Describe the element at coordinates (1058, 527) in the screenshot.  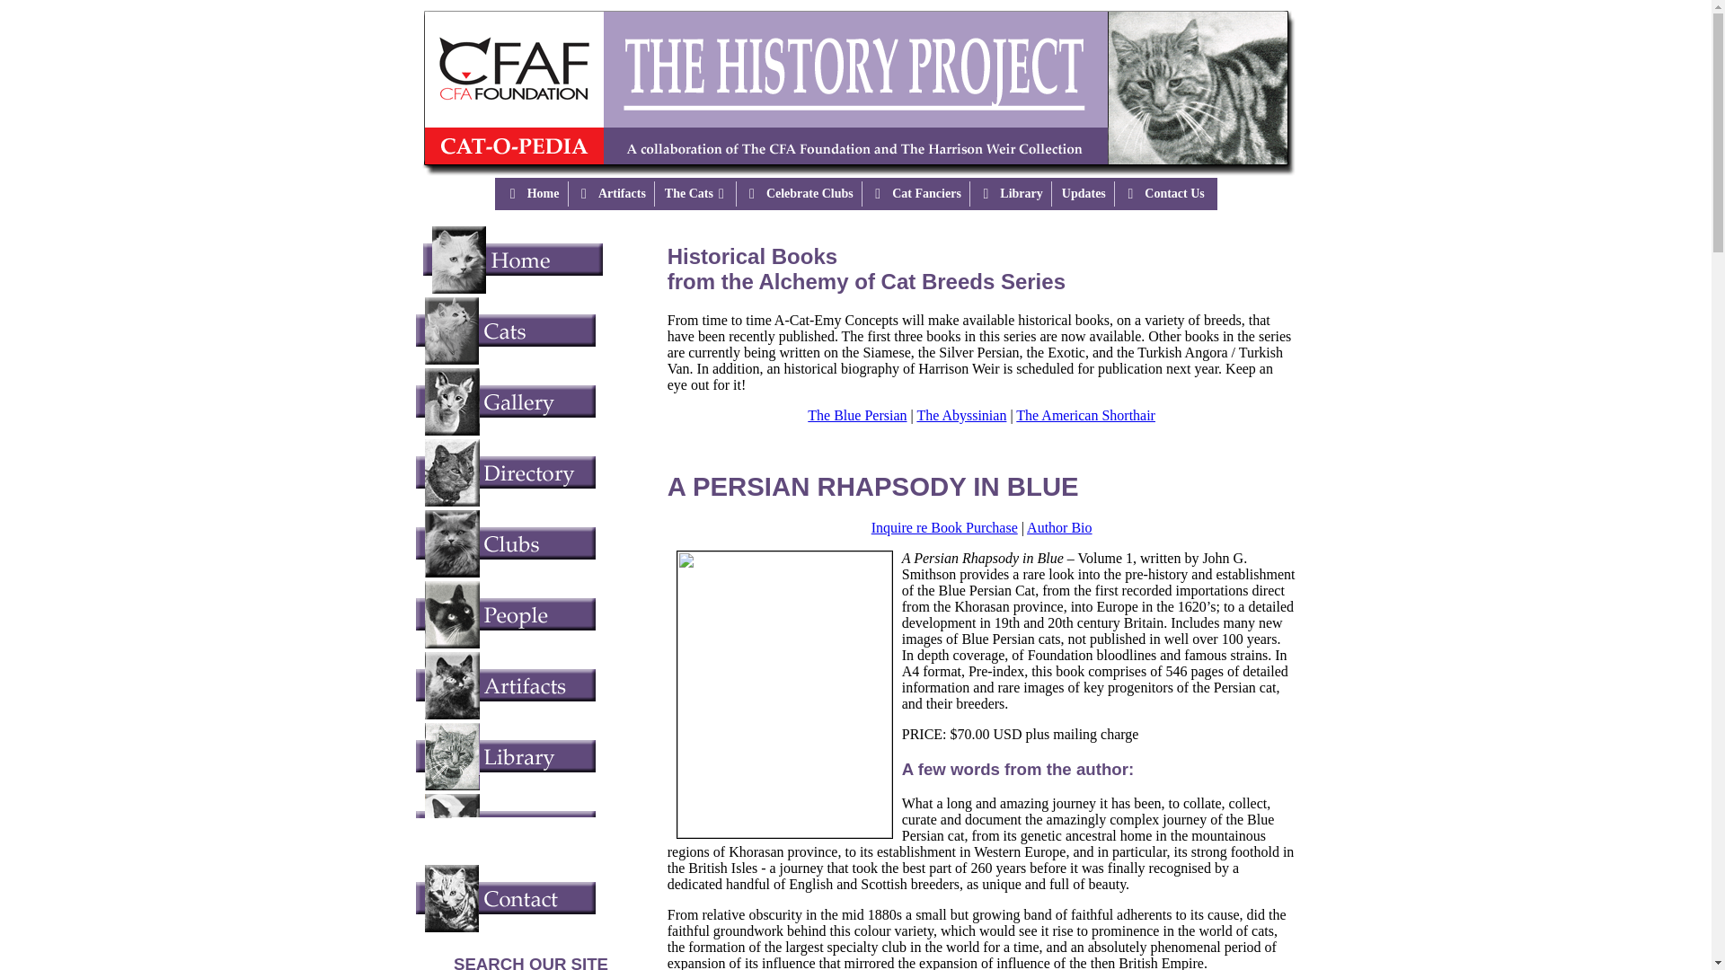
I see `Author Bio` at that location.